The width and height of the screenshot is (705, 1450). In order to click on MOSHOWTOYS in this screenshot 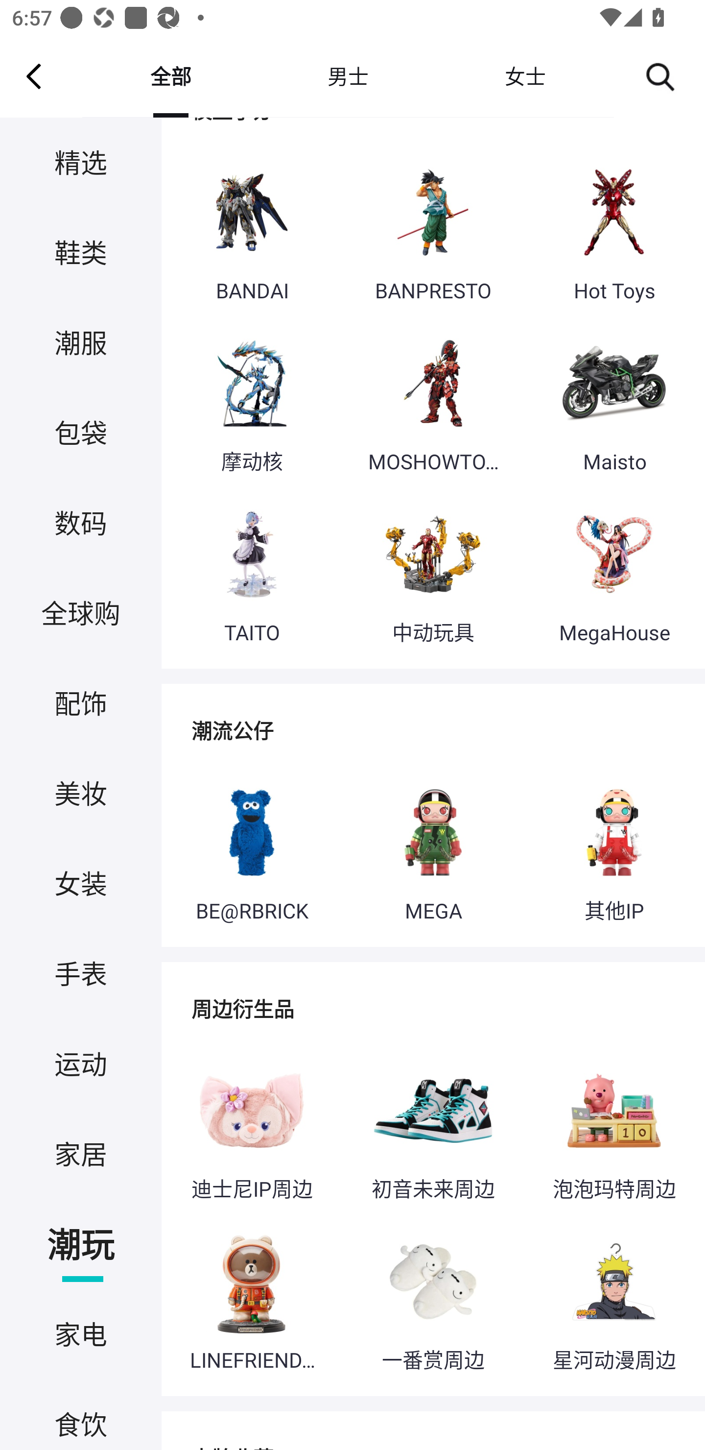, I will do `click(433, 403)`.